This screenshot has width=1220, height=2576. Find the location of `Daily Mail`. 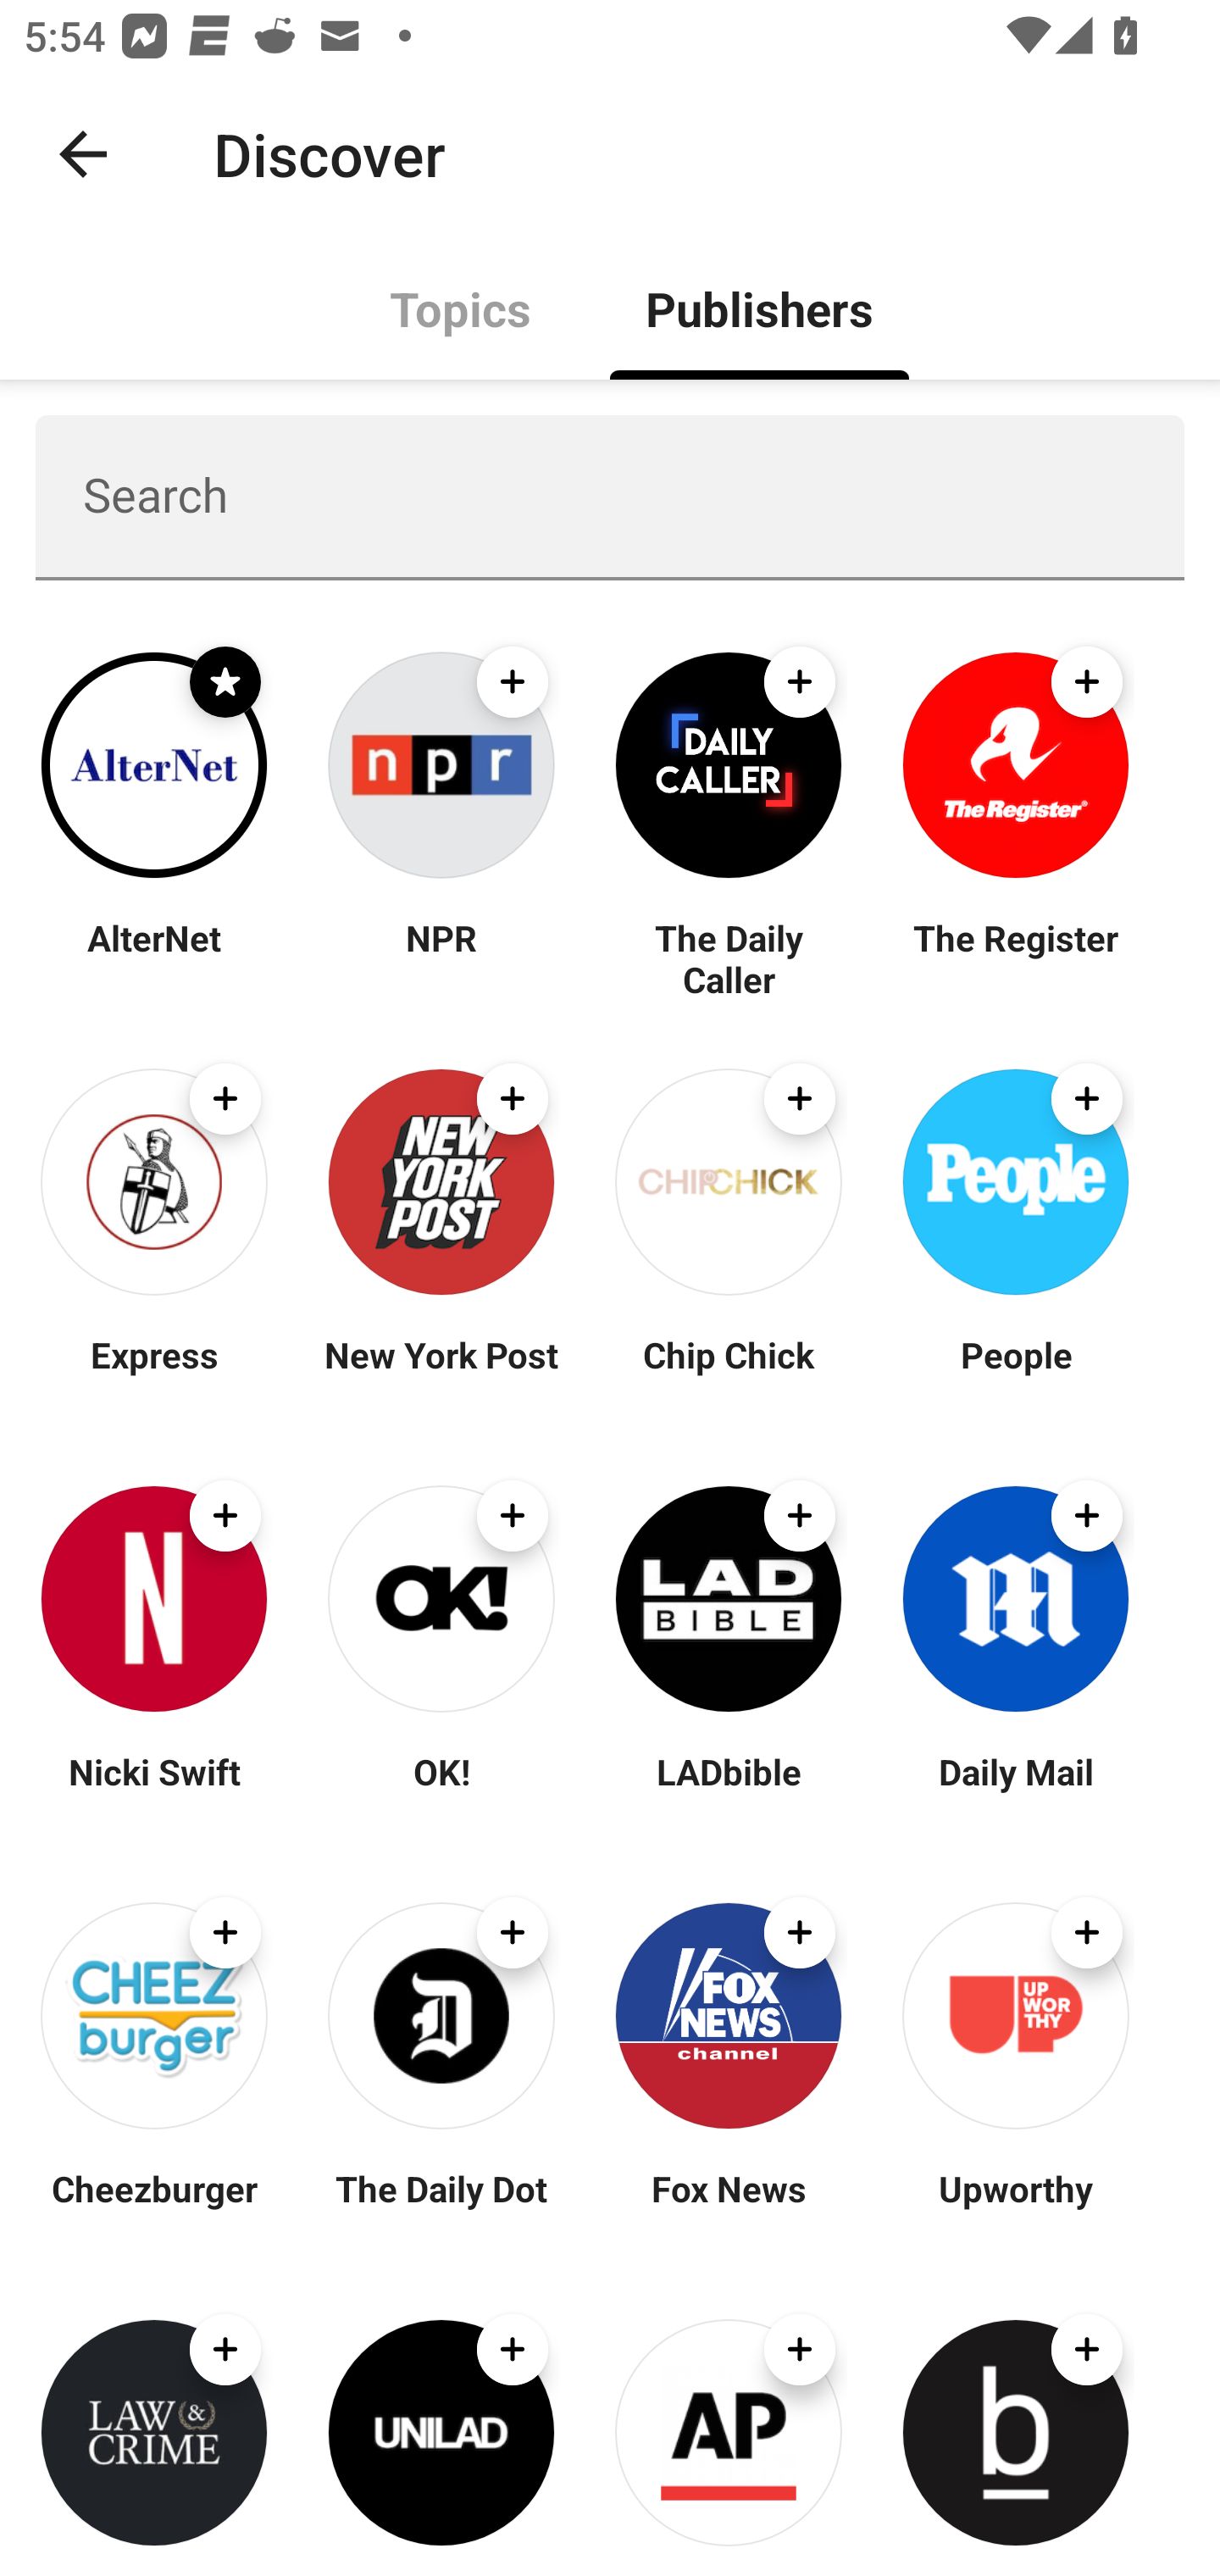

Daily Mail is located at coordinates (1015, 1791).